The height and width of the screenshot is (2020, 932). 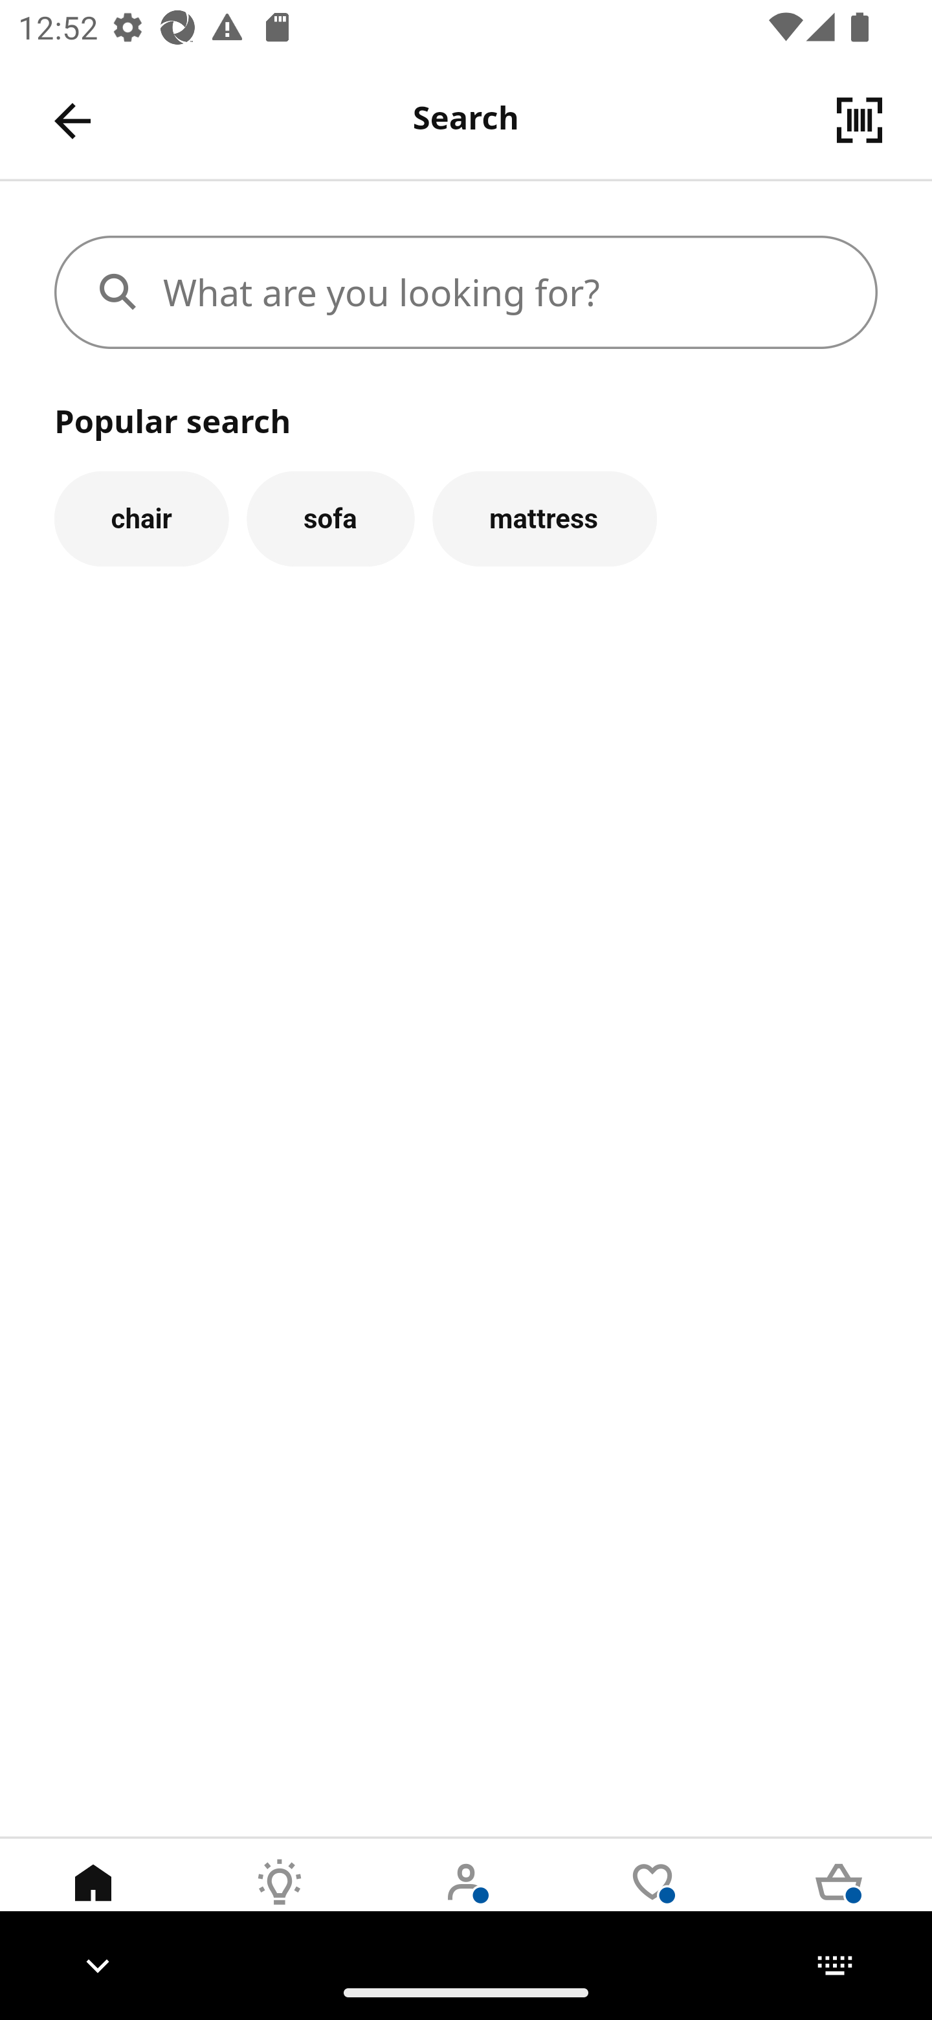 What do you see at coordinates (466, 1902) in the screenshot?
I see `User
Tab 3 of 5` at bounding box center [466, 1902].